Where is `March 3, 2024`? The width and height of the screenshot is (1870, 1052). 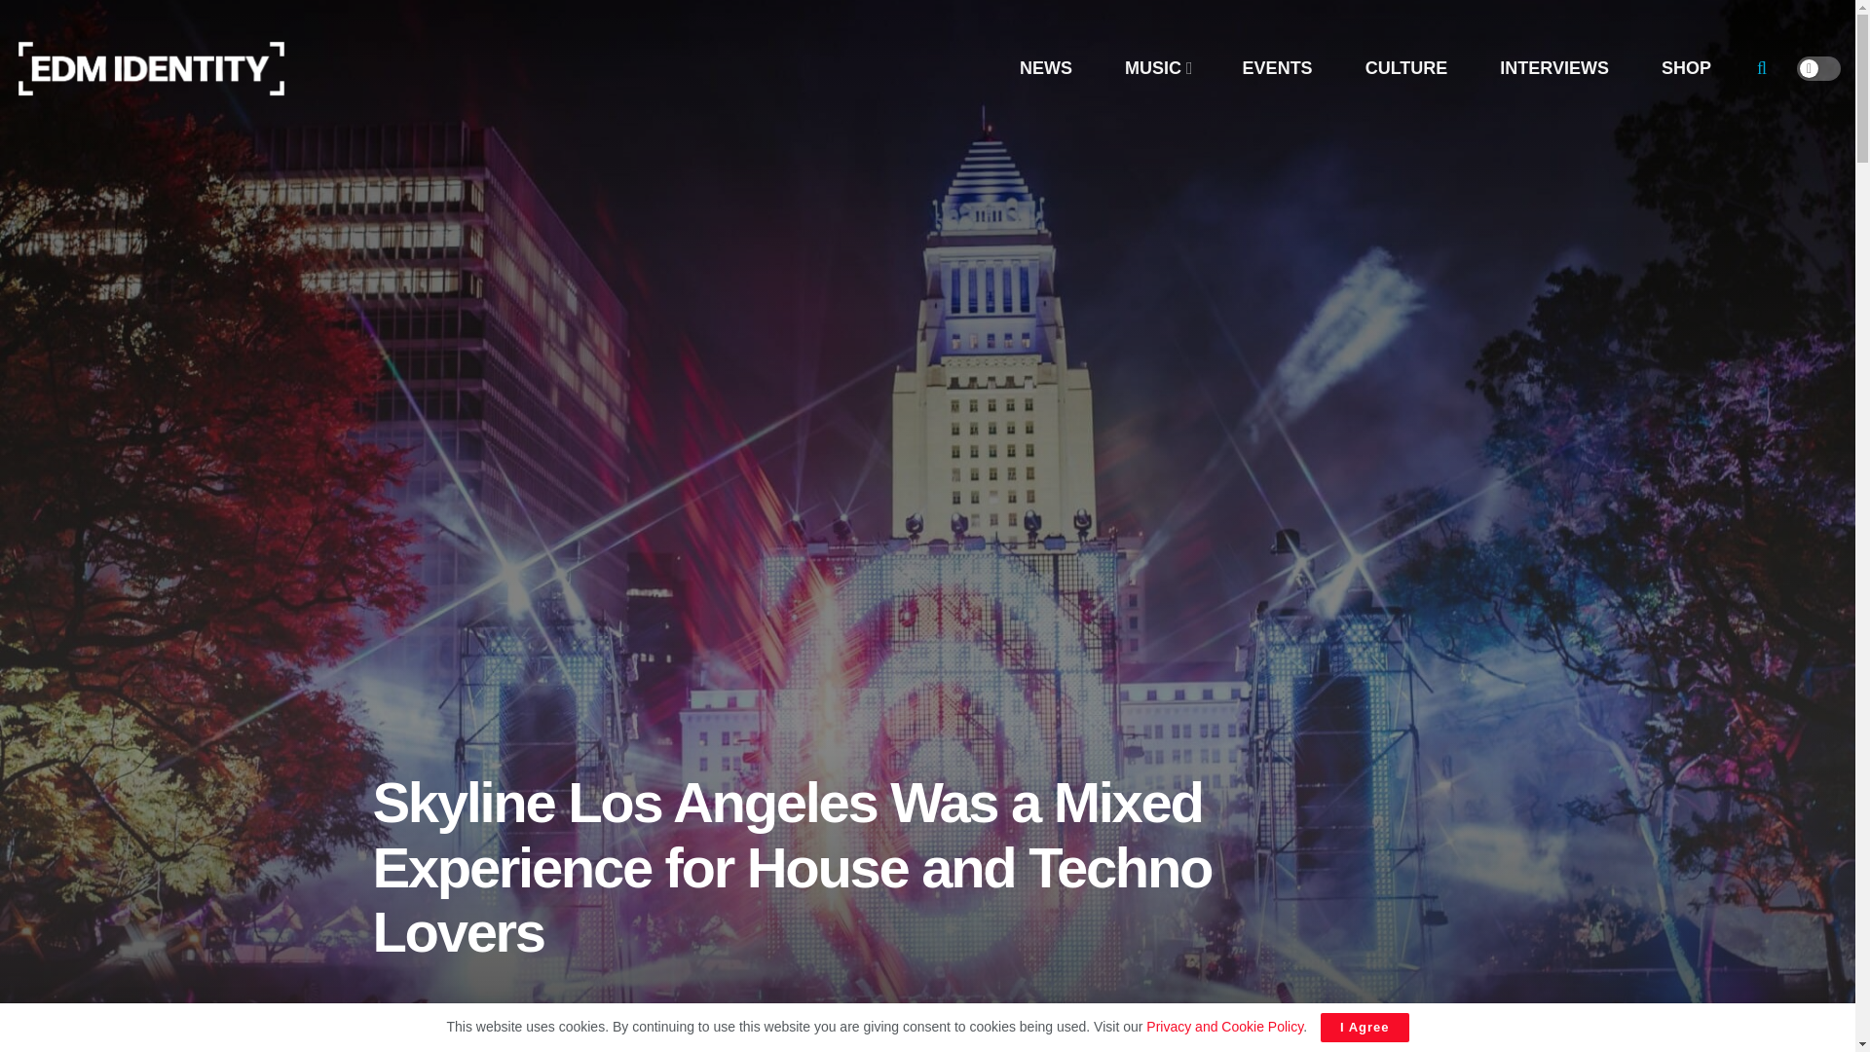
March 3, 2024 is located at coordinates (680, 1049).